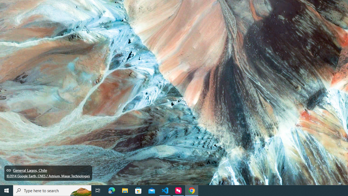 The image size is (348, 196). I want to click on Search highlights icon opens search home window, so click(80, 191).